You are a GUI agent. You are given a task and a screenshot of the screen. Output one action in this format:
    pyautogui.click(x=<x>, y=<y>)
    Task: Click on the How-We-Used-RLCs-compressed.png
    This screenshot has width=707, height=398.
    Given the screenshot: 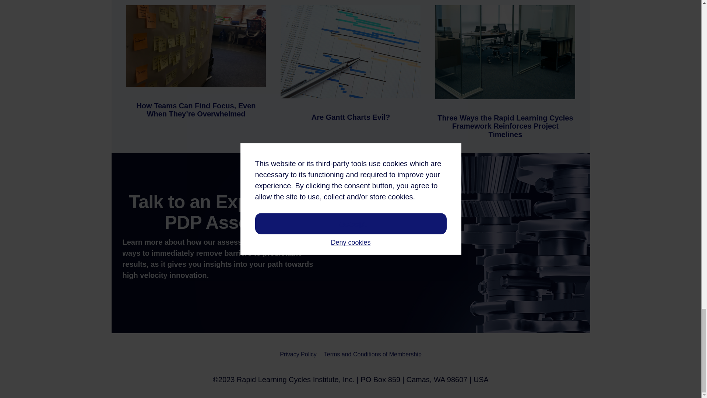 What is the action you would take?
    pyautogui.click(x=196, y=46)
    